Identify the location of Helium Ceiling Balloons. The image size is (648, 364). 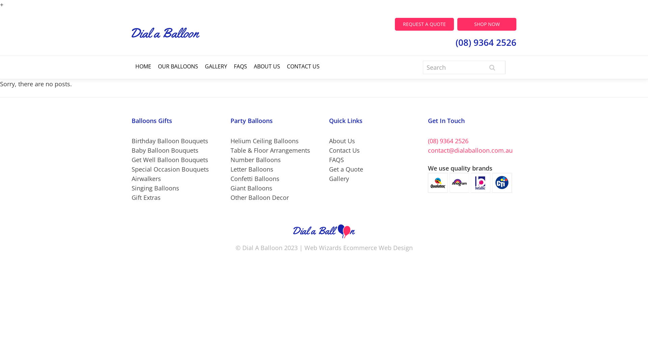
(264, 141).